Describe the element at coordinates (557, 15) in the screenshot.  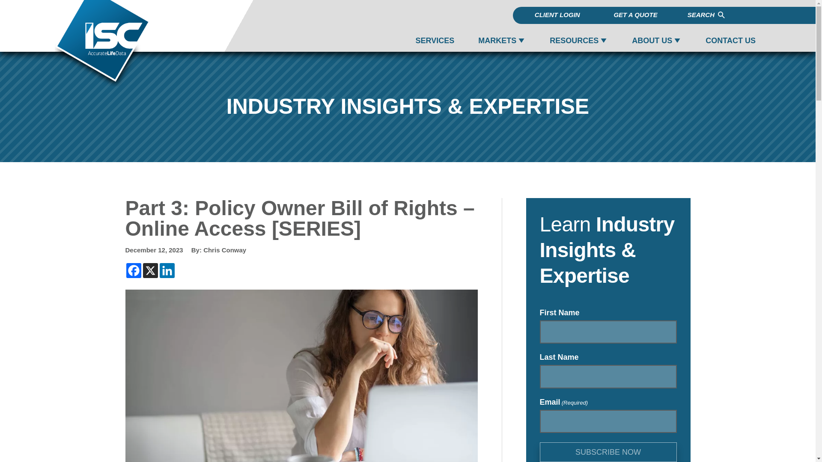
I see `CLIENT LOGIN` at that location.